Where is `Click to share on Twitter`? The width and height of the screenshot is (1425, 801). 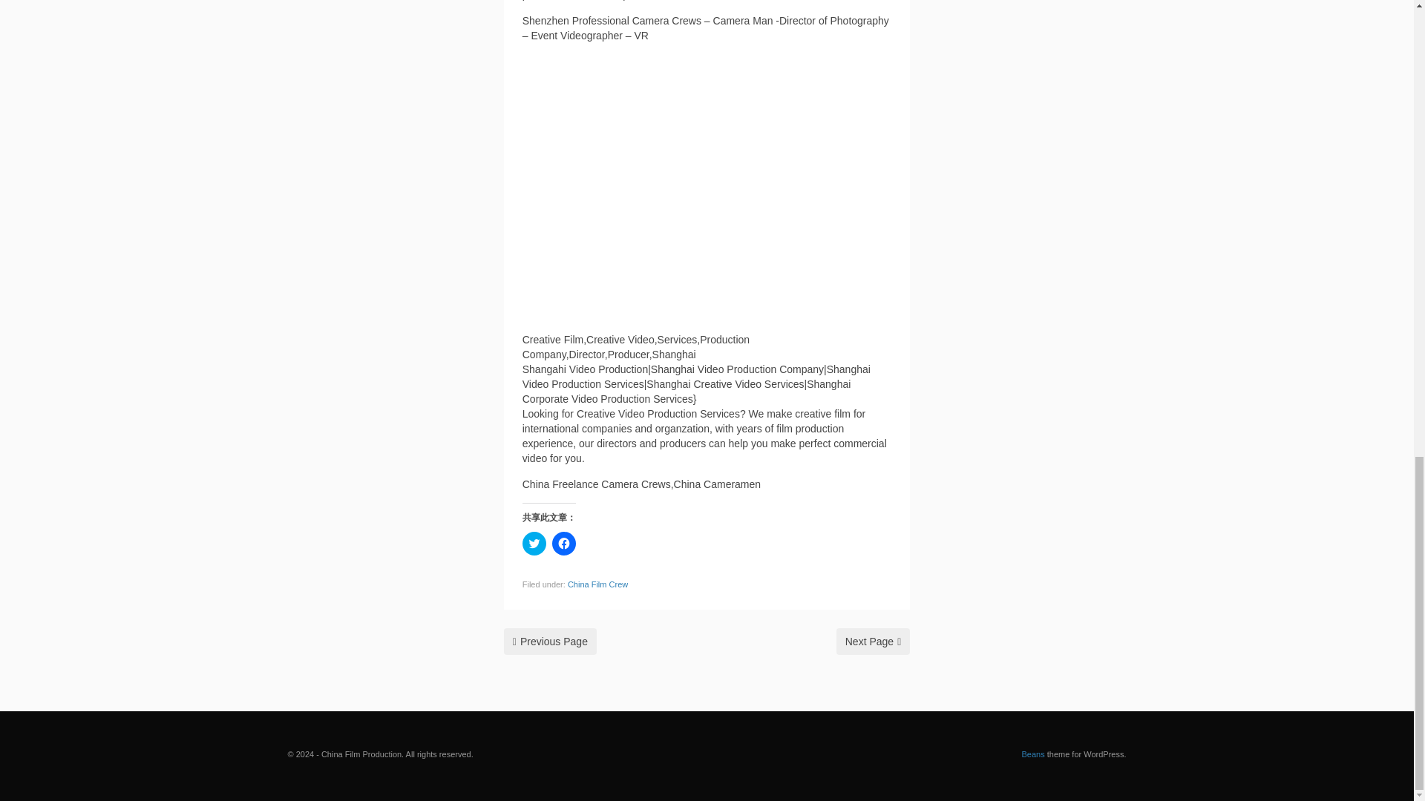
Click to share on Twitter is located at coordinates (534, 544).